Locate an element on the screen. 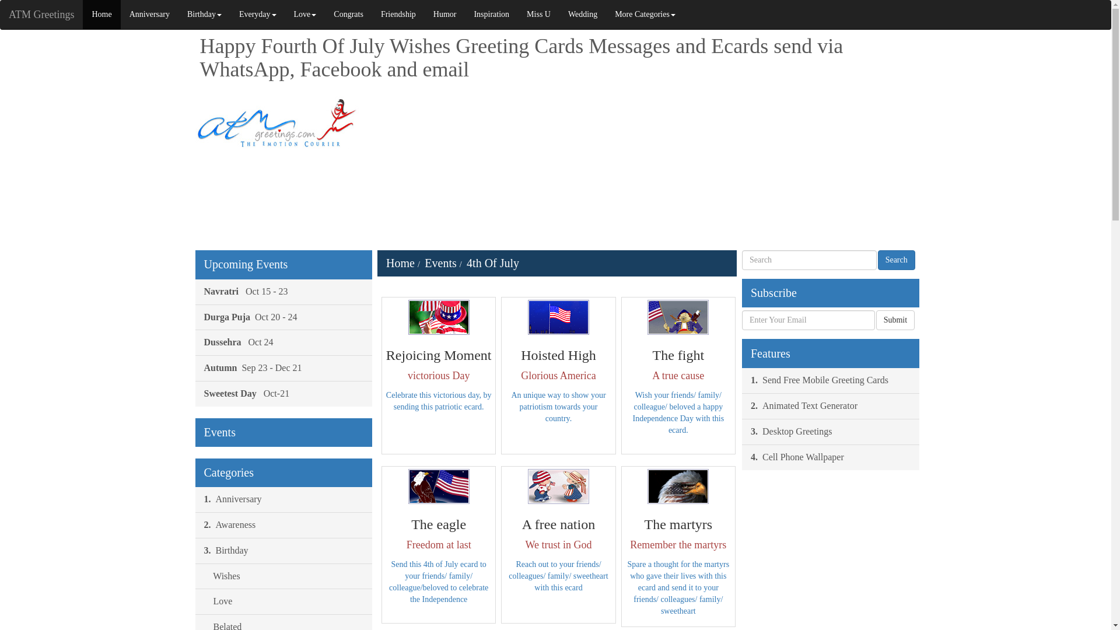  Search is located at coordinates (896, 260).